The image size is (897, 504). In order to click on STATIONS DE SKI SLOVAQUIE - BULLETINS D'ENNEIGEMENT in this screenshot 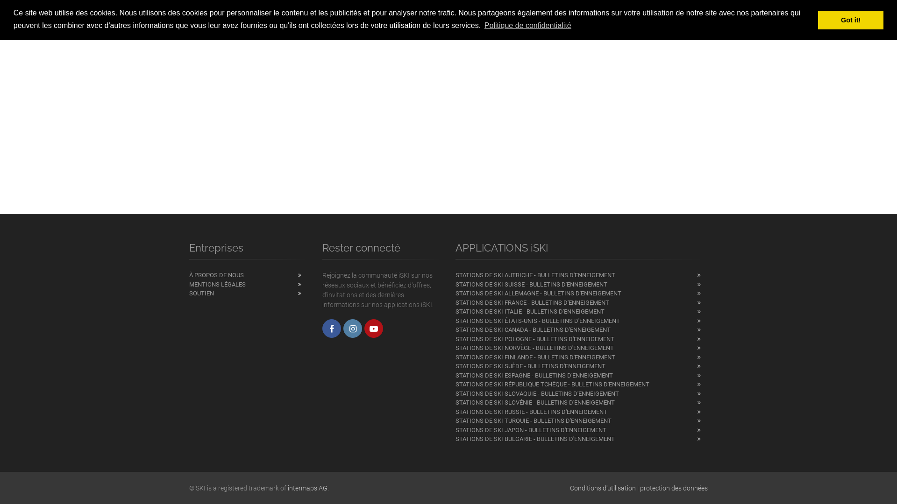, I will do `click(582, 394)`.